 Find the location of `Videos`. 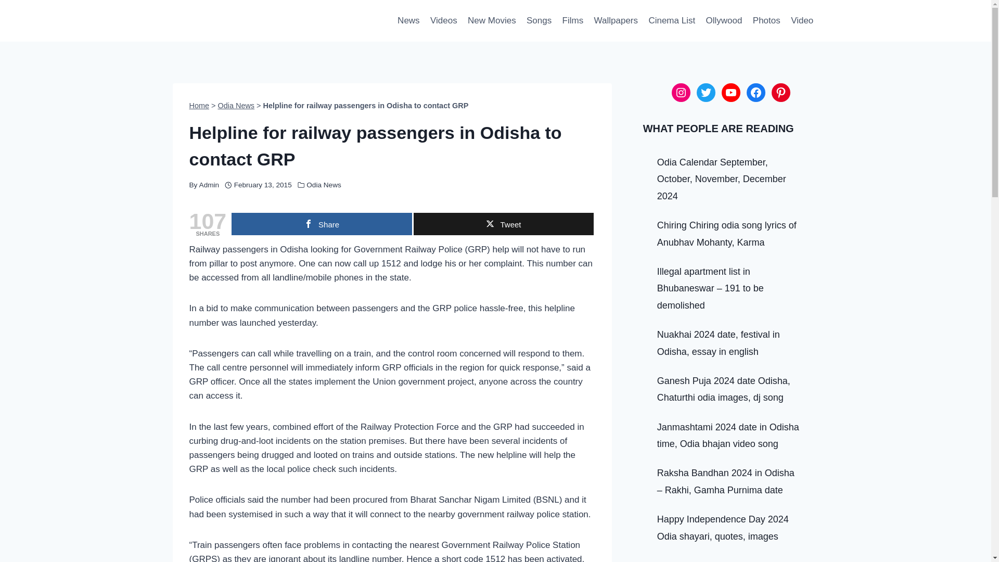

Videos is located at coordinates (443, 21).